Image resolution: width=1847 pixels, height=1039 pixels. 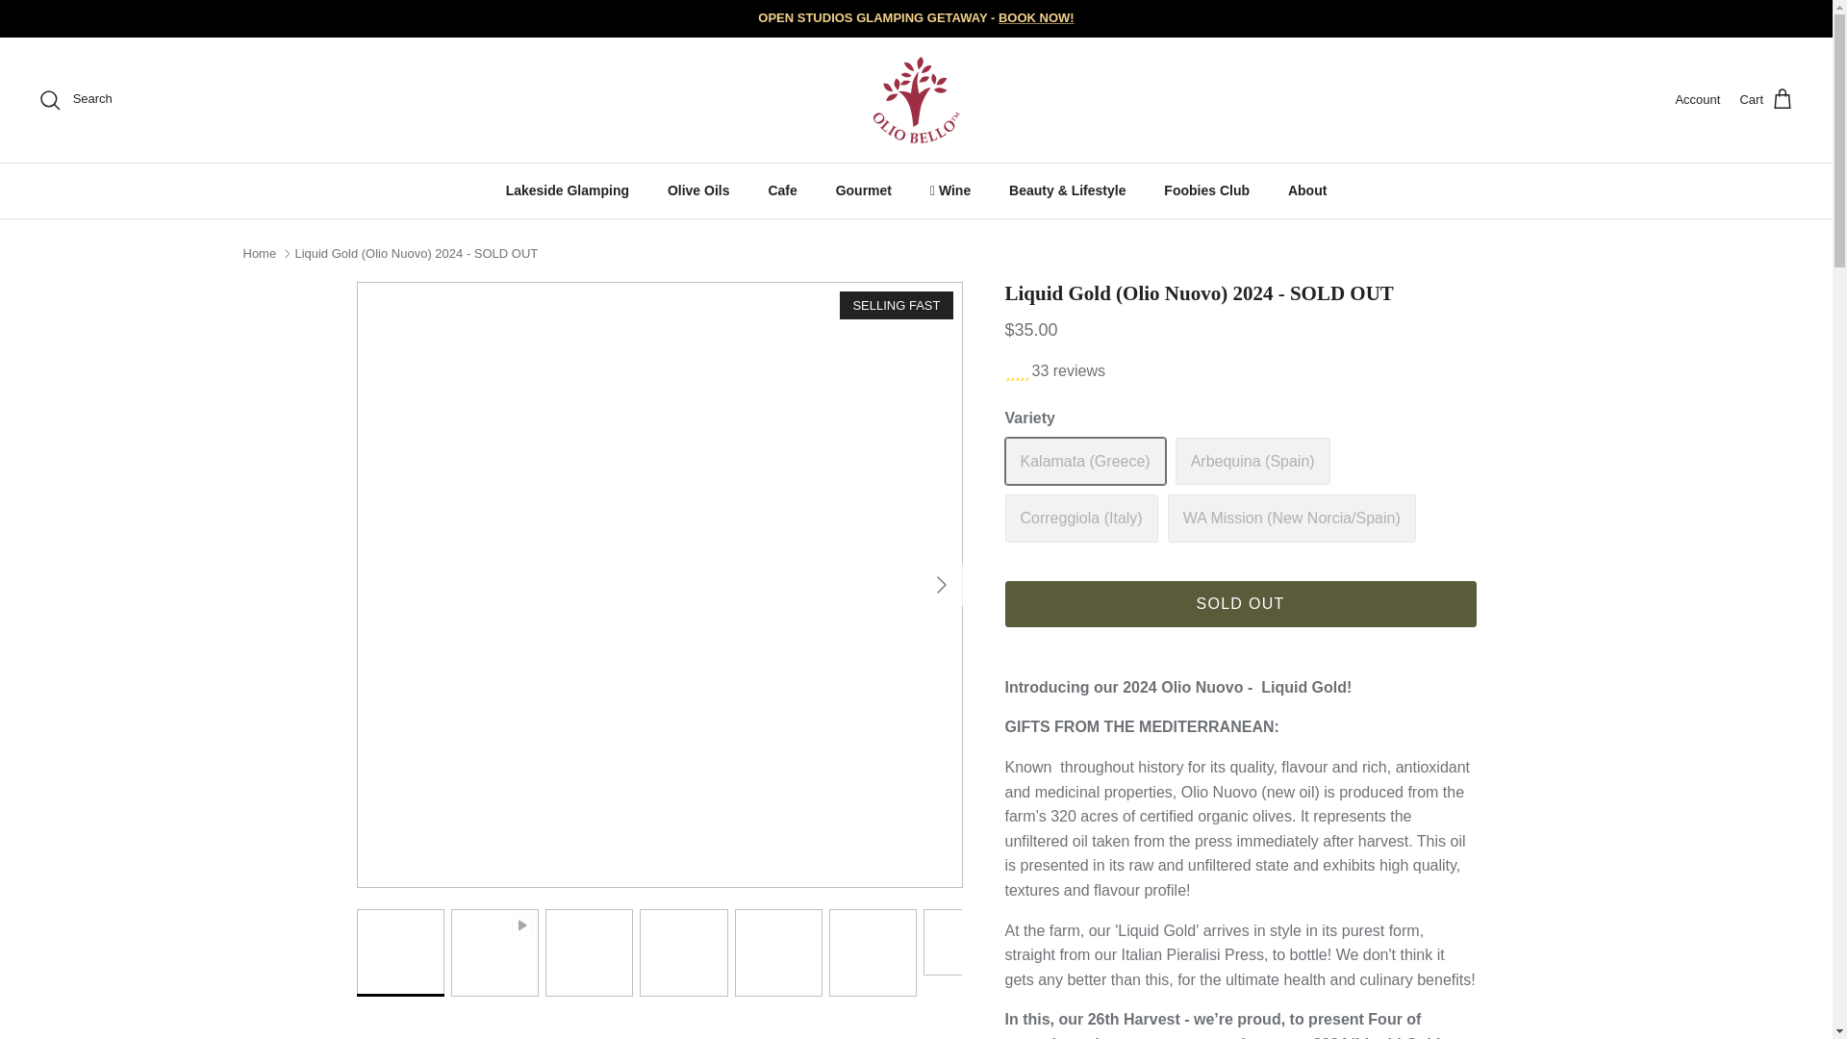 I want to click on Lakeside Glamping, so click(x=568, y=190).